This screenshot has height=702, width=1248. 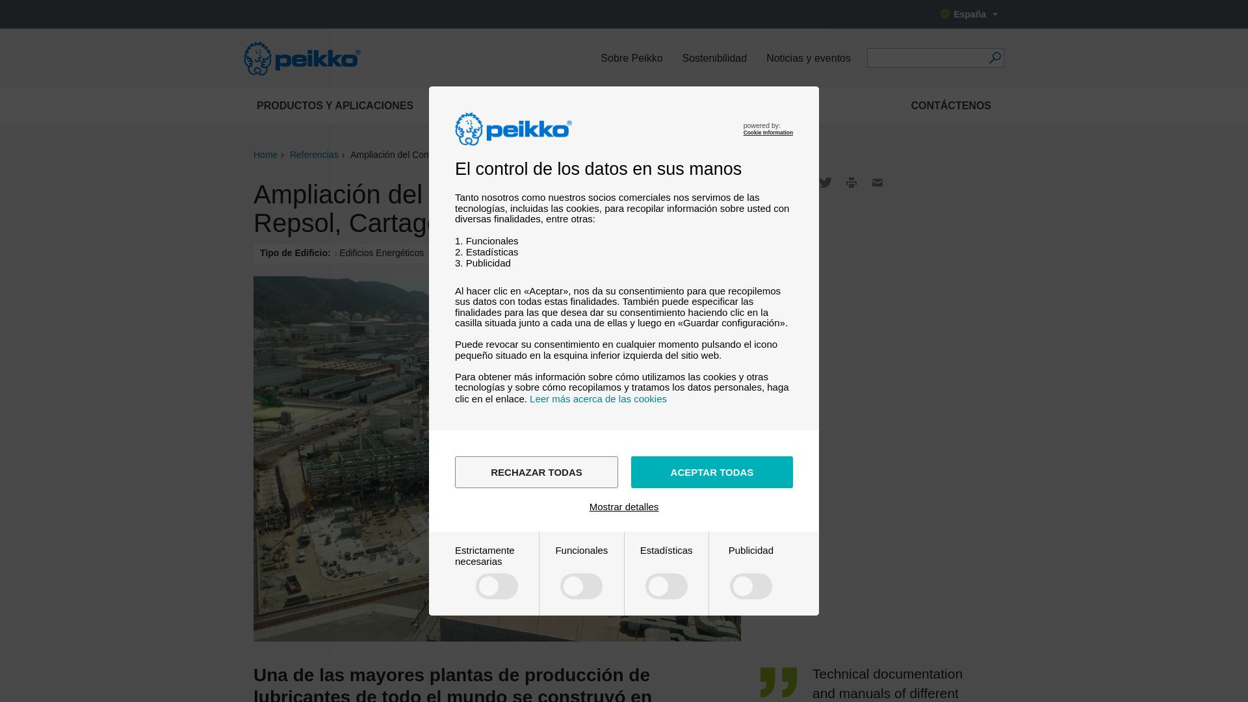 I want to click on Email link, so click(x=877, y=182).